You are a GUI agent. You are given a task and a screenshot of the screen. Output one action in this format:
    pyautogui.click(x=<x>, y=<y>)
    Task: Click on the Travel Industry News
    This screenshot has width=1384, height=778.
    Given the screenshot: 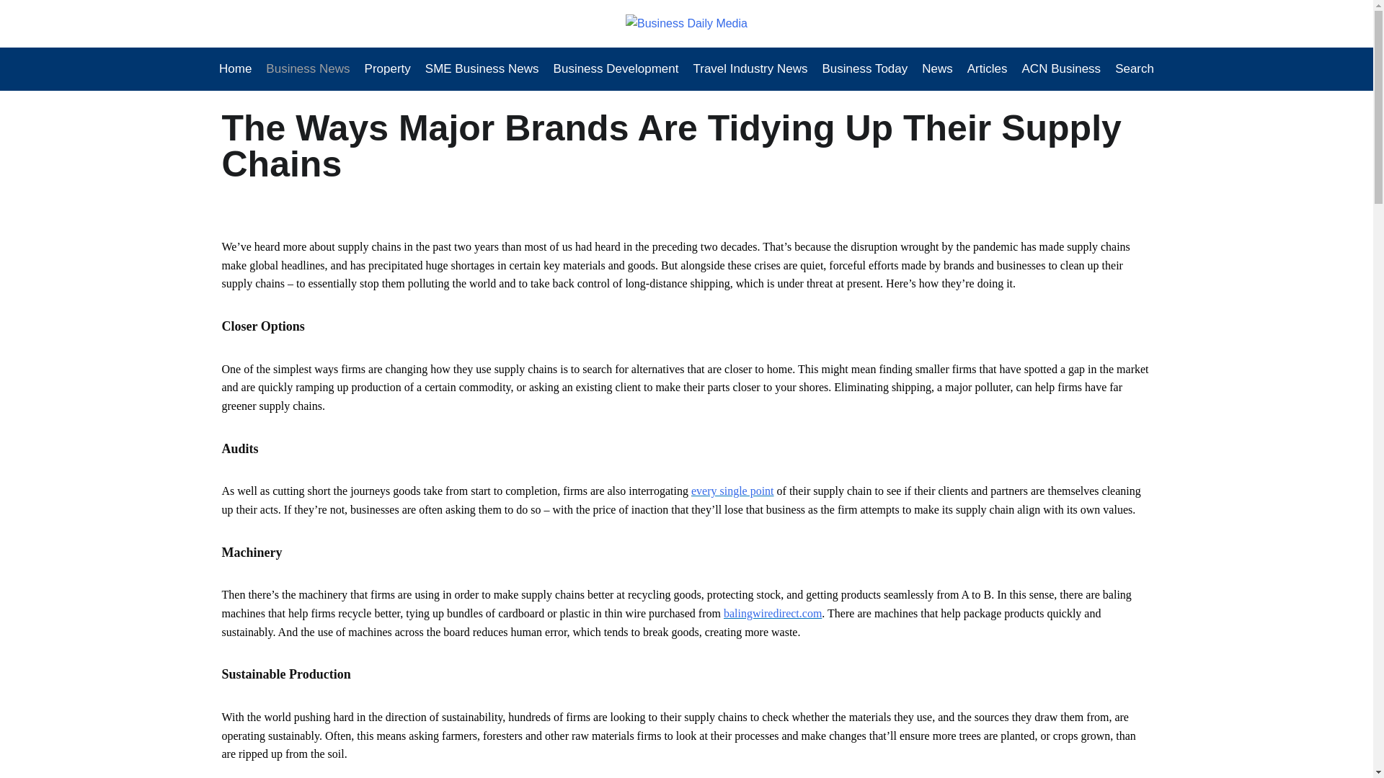 What is the action you would take?
    pyautogui.click(x=750, y=69)
    